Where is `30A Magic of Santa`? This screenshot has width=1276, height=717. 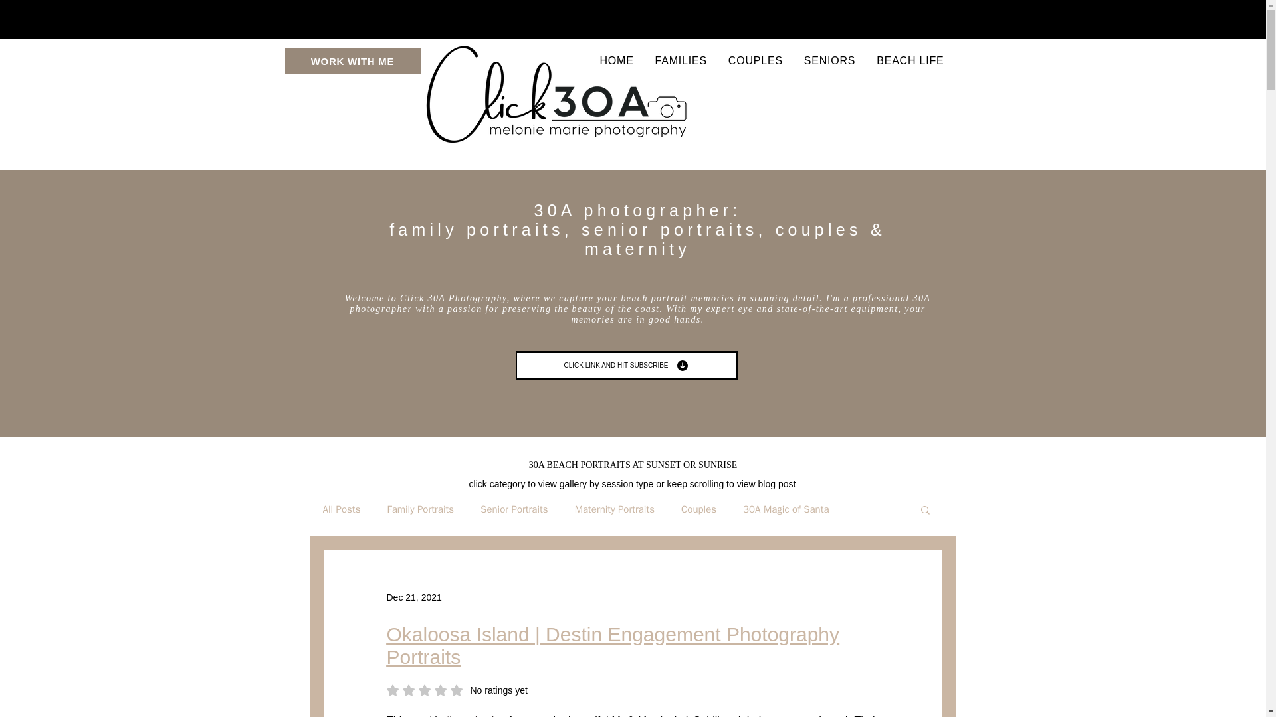
30A Magic of Santa is located at coordinates (413, 597).